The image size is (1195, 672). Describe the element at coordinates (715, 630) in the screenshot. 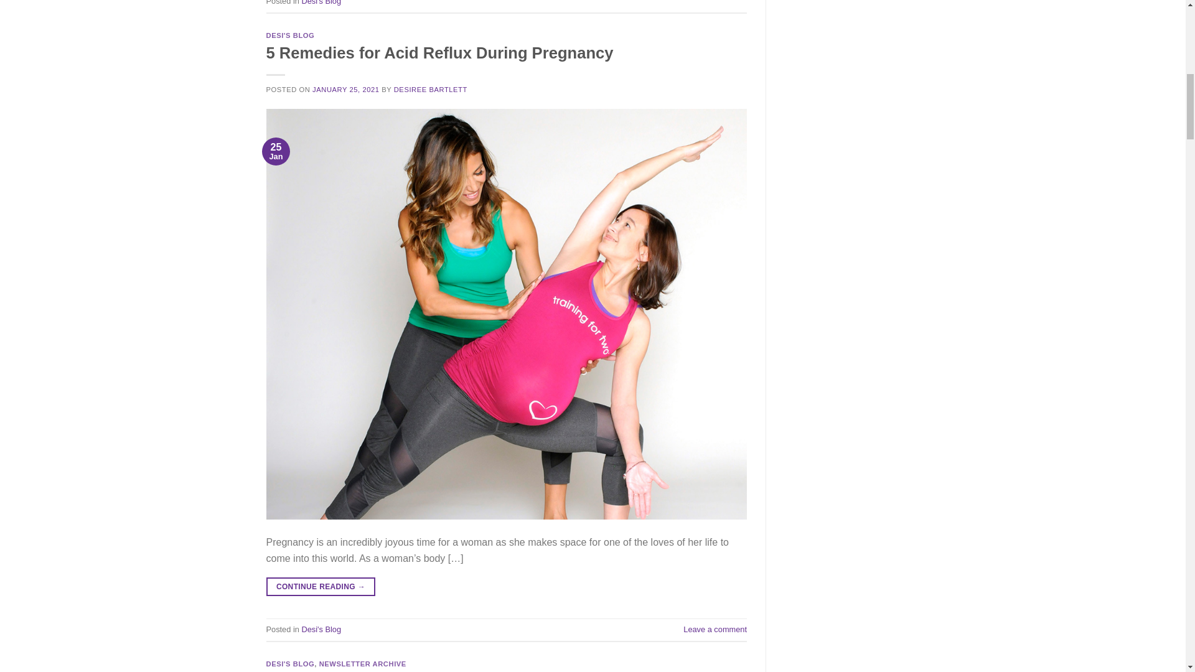

I see `Leave a comment` at that location.